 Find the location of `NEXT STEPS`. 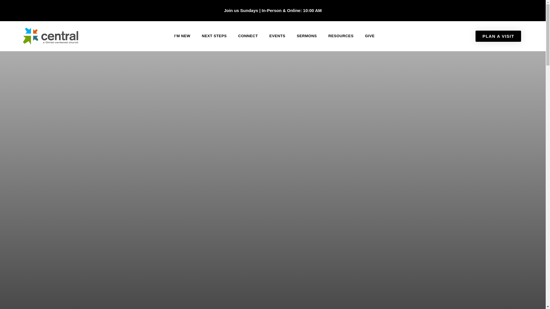

NEXT STEPS is located at coordinates (214, 36).